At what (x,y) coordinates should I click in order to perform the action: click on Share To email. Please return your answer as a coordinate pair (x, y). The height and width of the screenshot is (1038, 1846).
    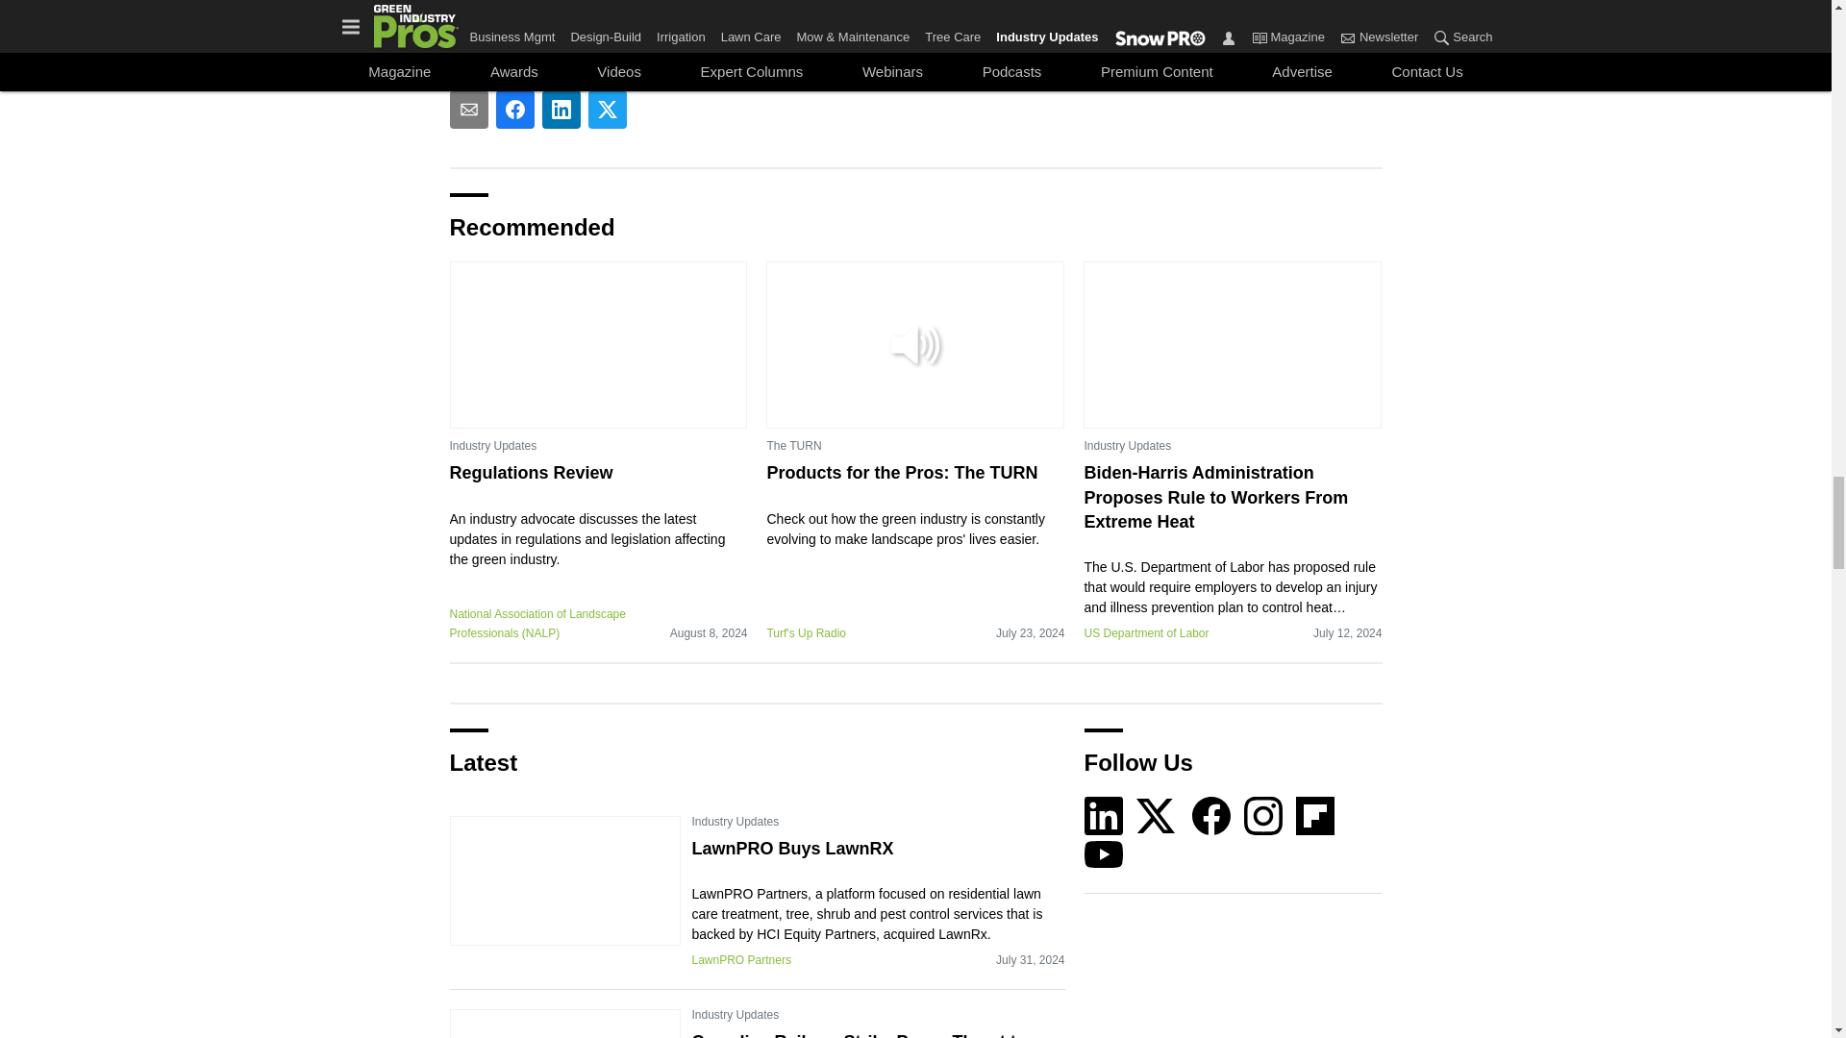
    Looking at the image, I should click on (469, 109).